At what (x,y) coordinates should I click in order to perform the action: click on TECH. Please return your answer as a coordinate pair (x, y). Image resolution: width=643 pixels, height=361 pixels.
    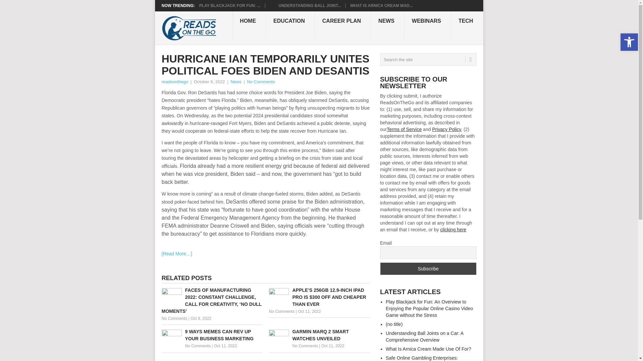
    Looking at the image, I should click on (467, 25).